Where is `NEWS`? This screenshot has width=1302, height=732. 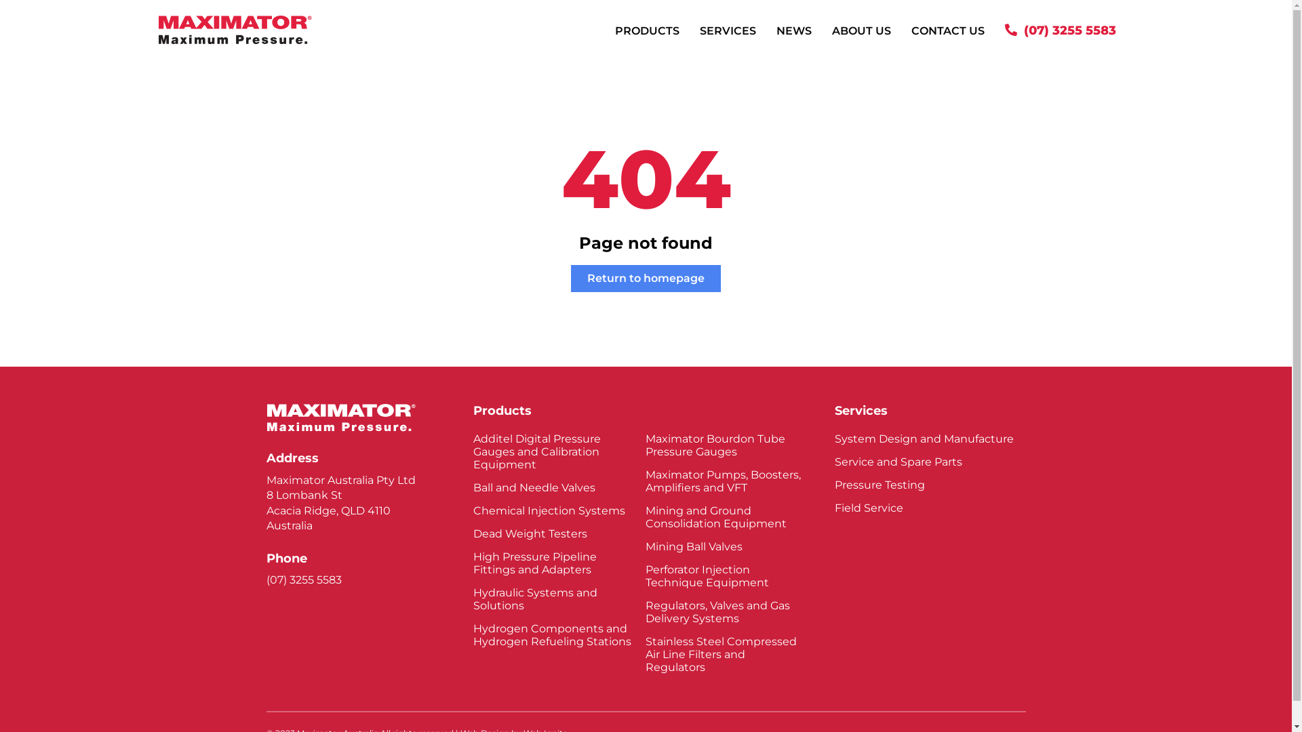
NEWS is located at coordinates (794, 31).